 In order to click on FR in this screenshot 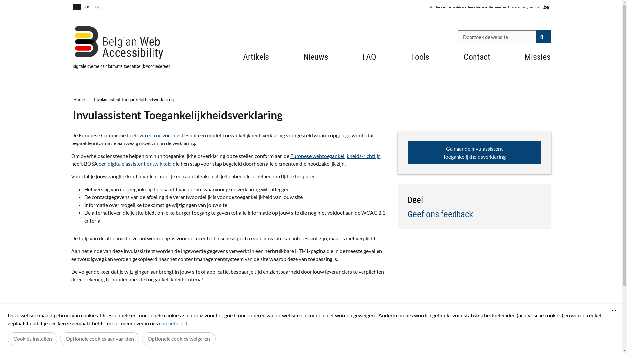, I will do `click(87, 7)`.